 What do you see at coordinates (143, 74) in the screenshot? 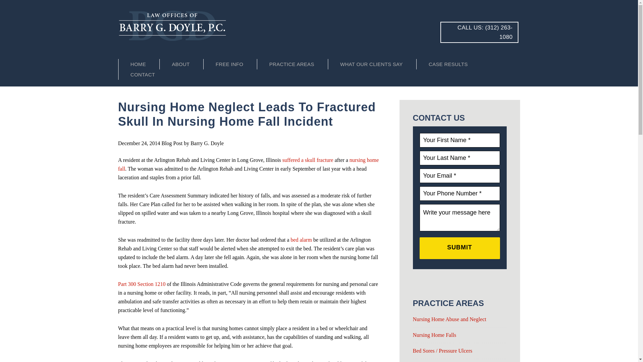
I see `CONTACT` at bounding box center [143, 74].